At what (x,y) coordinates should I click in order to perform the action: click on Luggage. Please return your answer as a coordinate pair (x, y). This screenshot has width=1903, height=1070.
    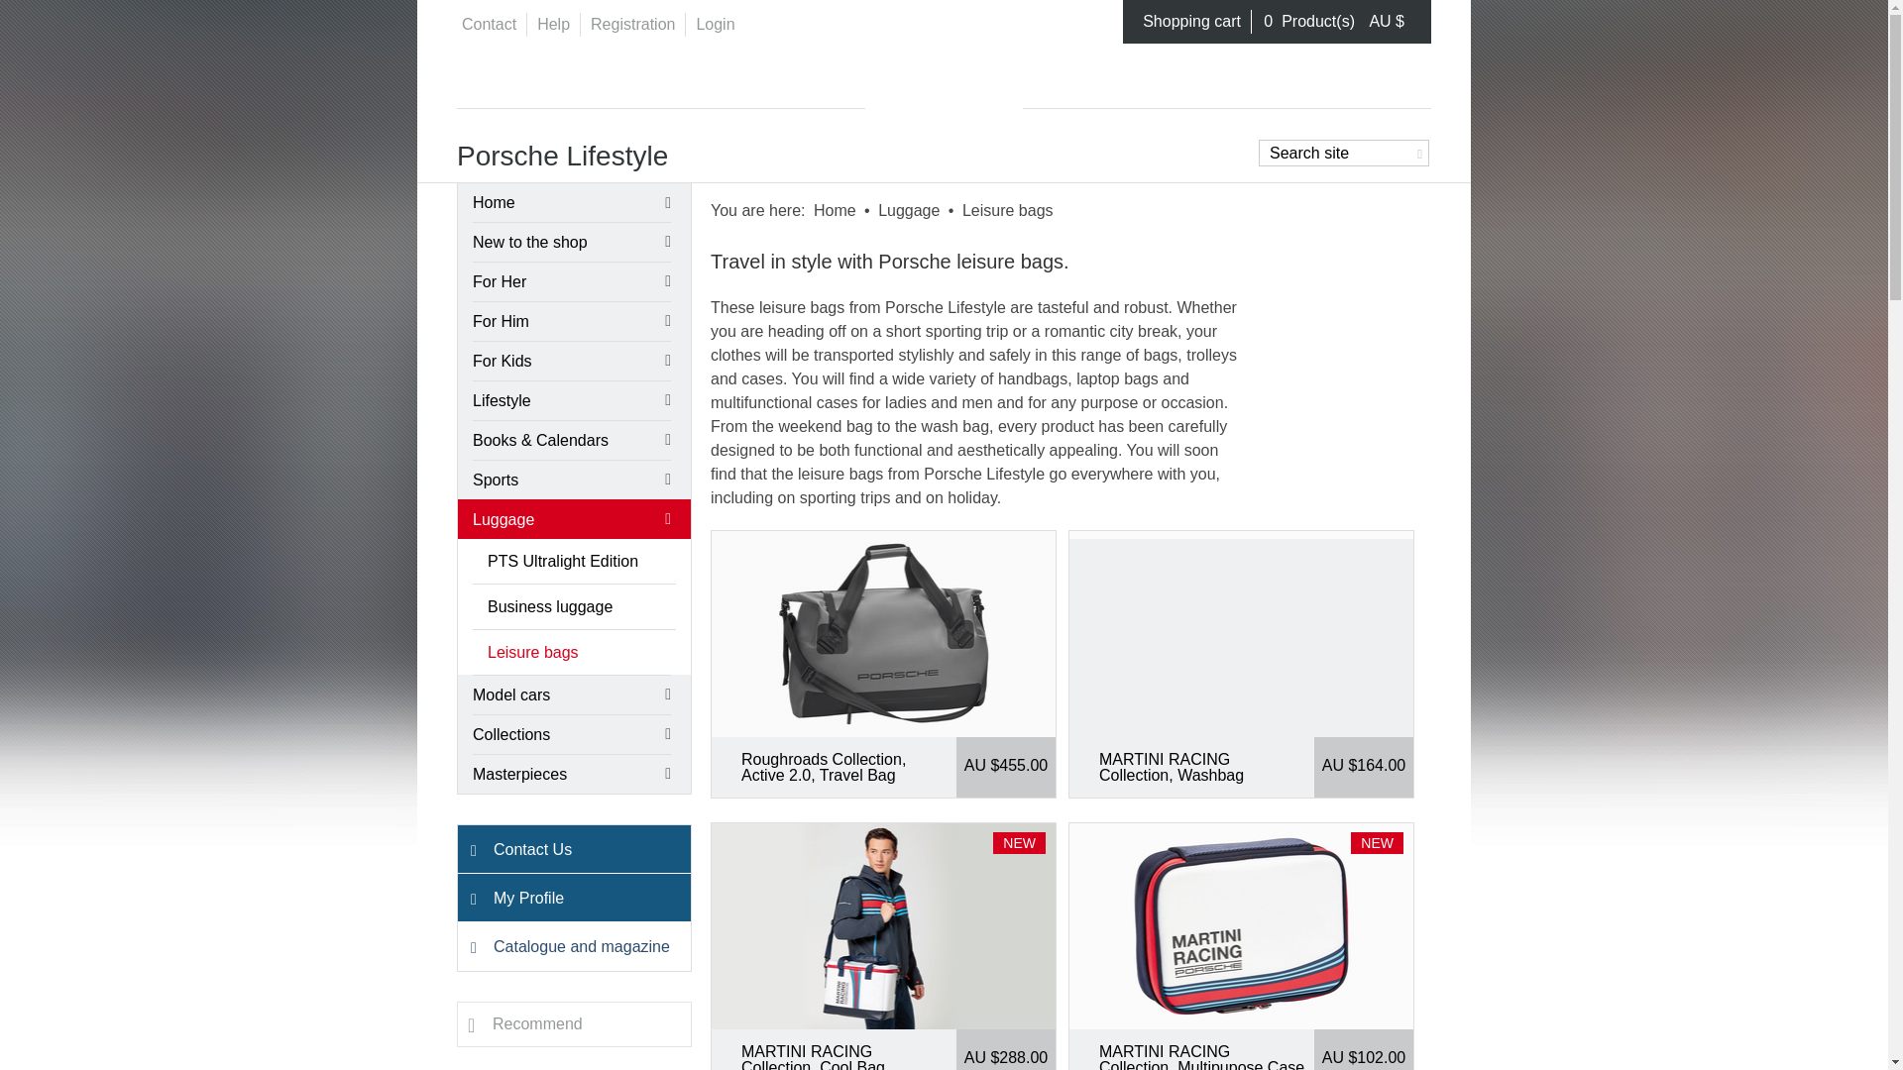
    Looking at the image, I should click on (908, 210).